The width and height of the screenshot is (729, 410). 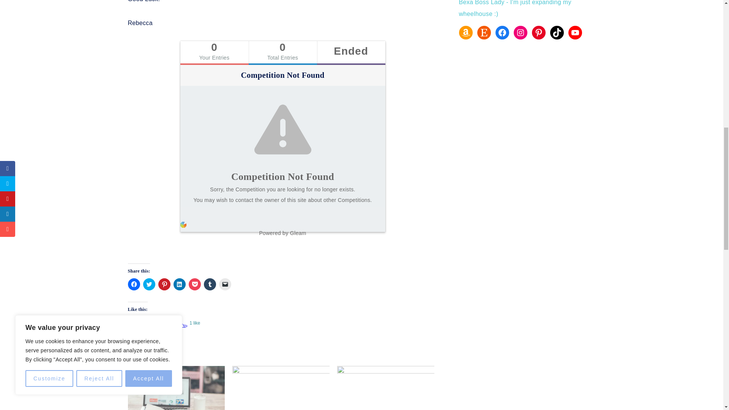 What do you see at coordinates (225, 284) in the screenshot?
I see `Click to email a link to a friend` at bounding box center [225, 284].